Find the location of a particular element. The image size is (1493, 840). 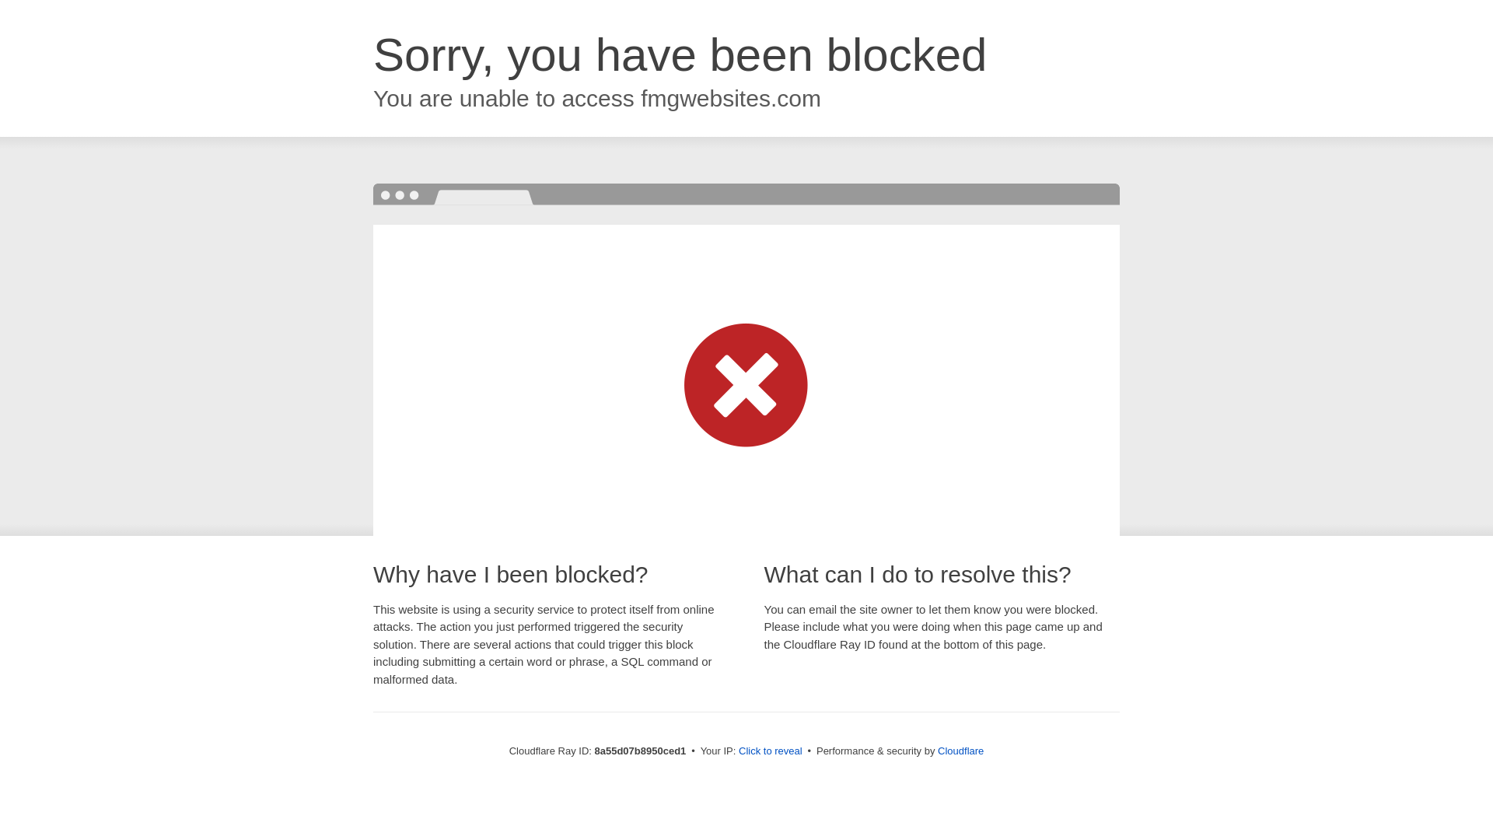

Click to reveal is located at coordinates (771, 751).